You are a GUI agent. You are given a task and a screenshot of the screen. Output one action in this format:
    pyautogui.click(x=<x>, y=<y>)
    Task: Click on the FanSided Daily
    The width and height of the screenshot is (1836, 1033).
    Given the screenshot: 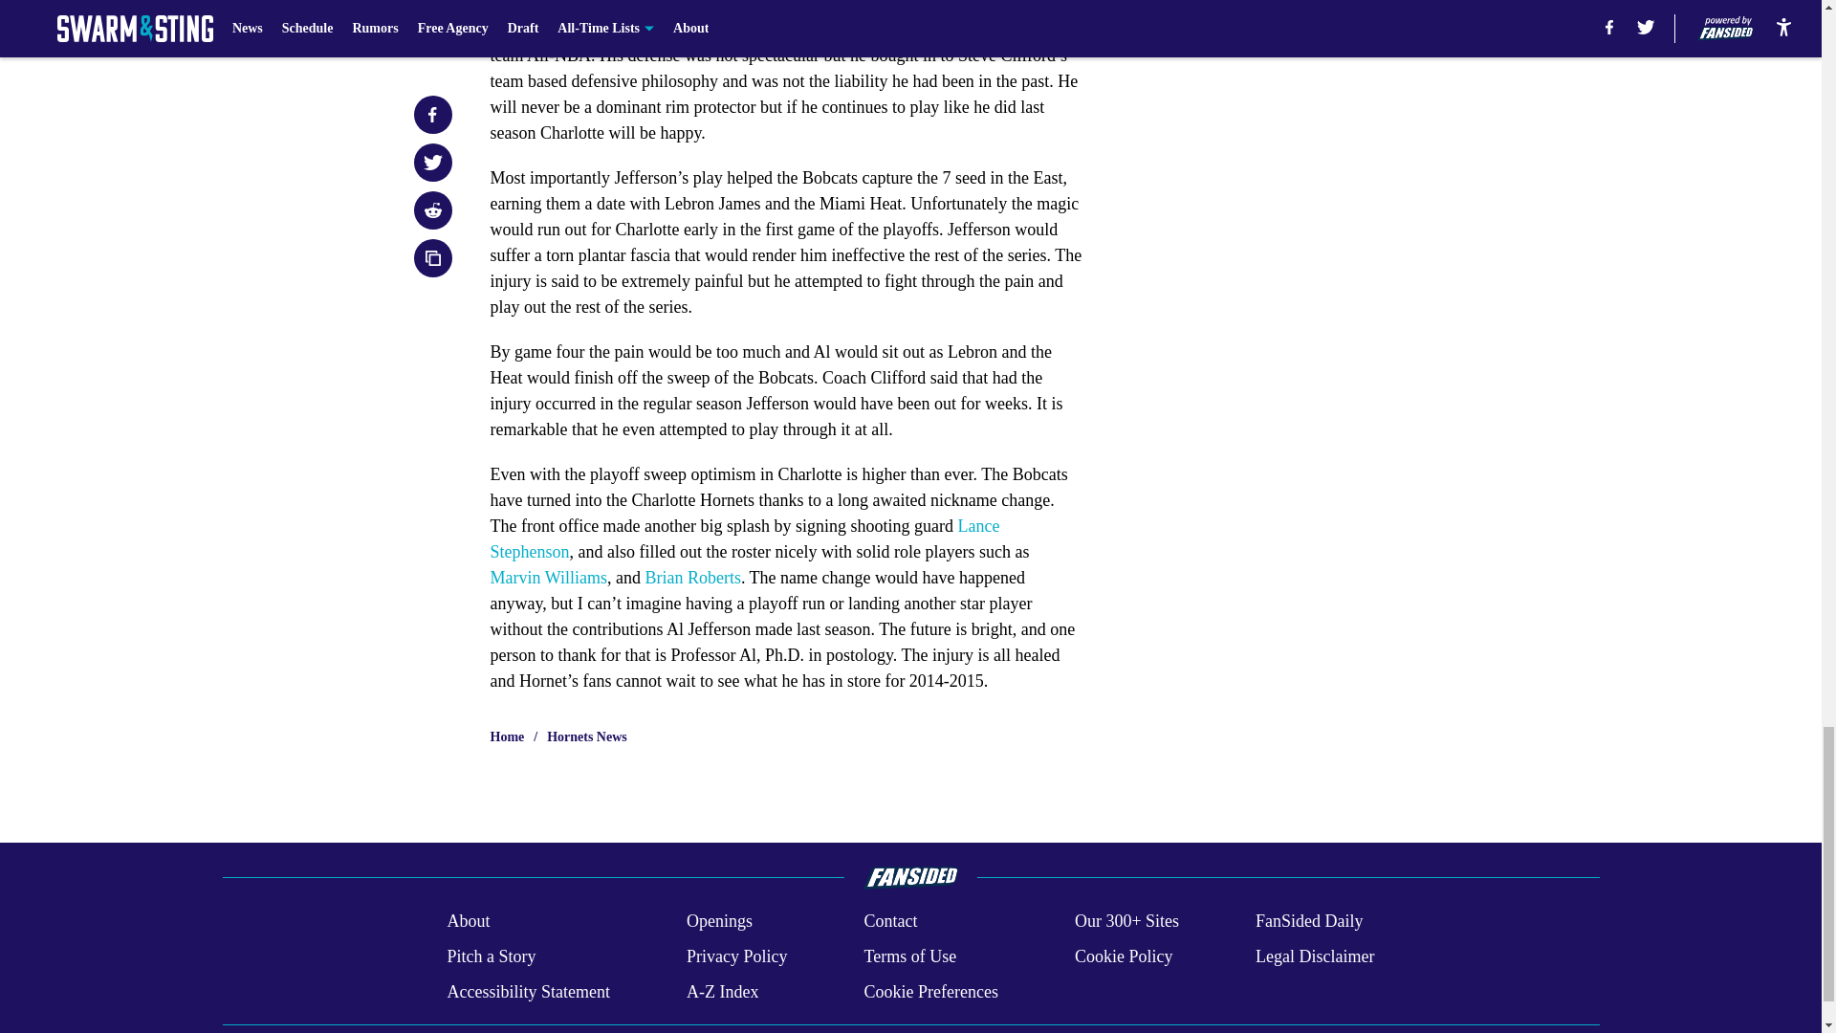 What is the action you would take?
    pyautogui.click(x=1310, y=922)
    